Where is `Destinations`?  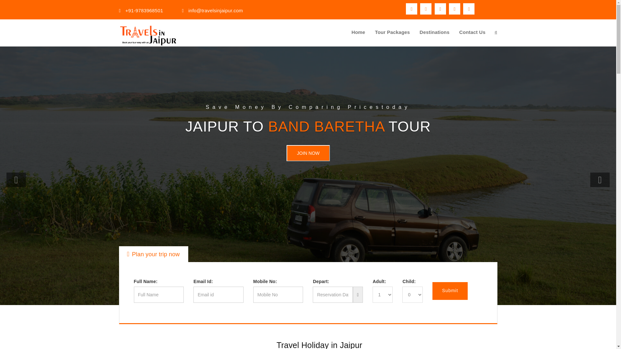 Destinations is located at coordinates (434, 32).